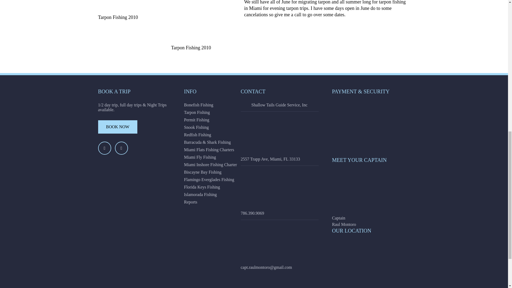 The image size is (512, 288). What do you see at coordinates (223, 112) in the screenshot?
I see `Tarpon Fishing` at bounding box center [223, 112].